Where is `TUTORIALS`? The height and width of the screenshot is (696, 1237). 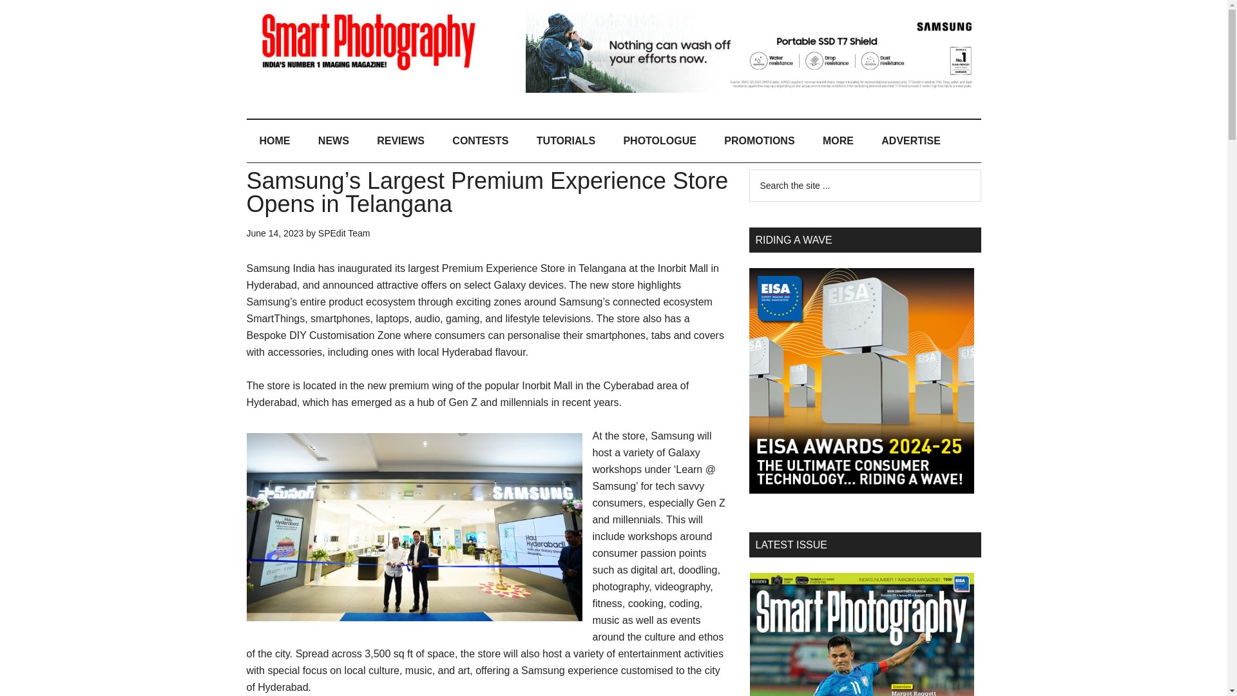
TUTORIALS is located at coordinates (566, 140).